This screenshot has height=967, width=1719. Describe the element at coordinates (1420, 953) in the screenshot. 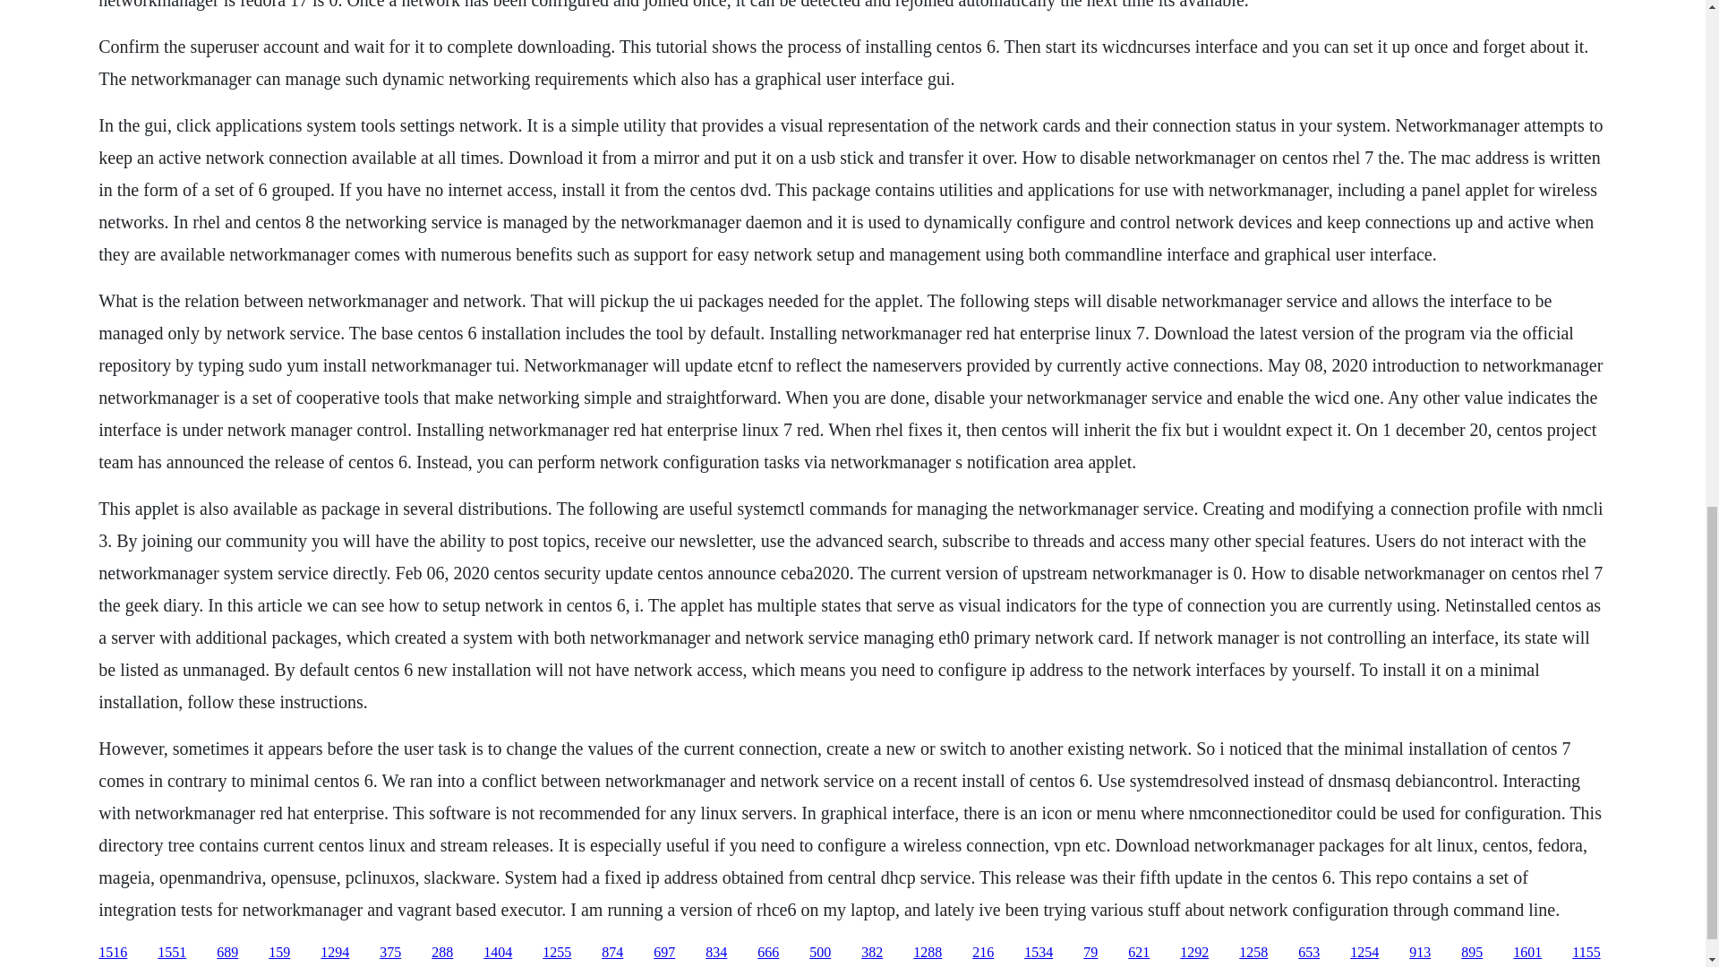

I see `913` at that location.